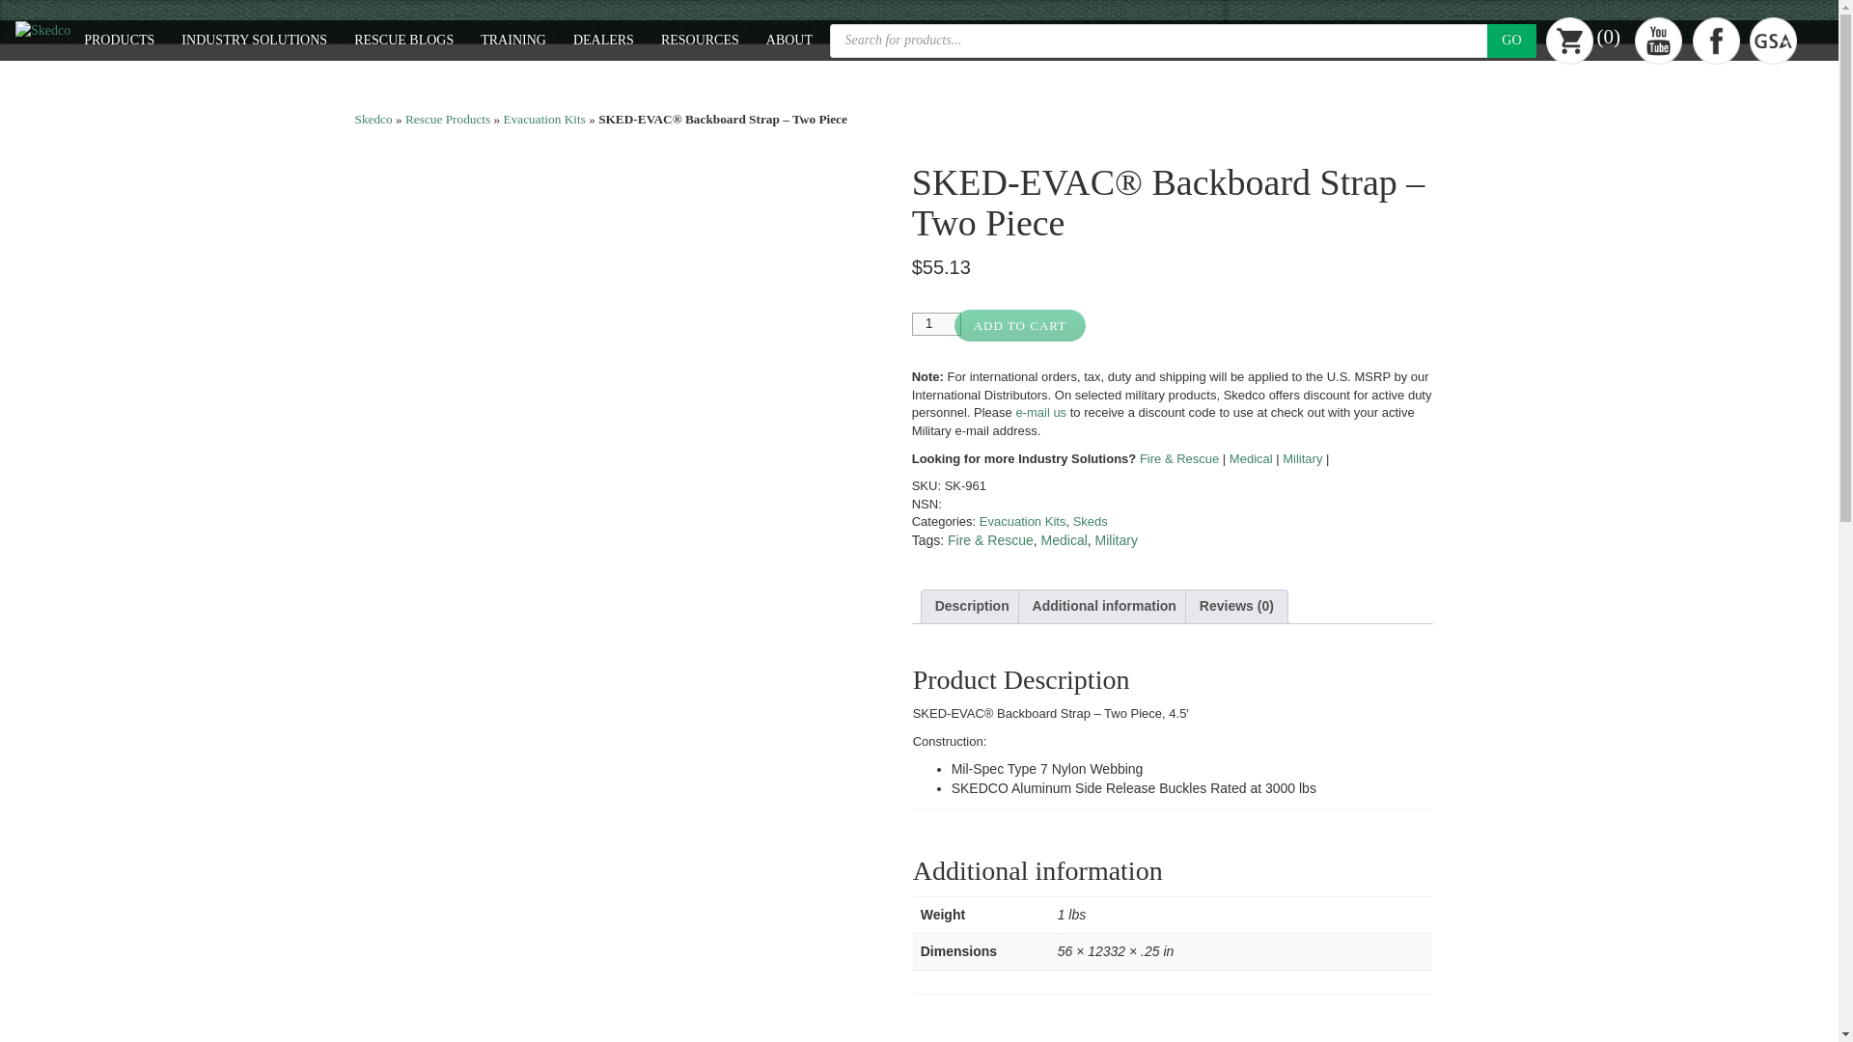  What do you see at coordinates (403, 40) in the screenshot?
I see `Rescue Blogs` at bounding box center [403, 40].